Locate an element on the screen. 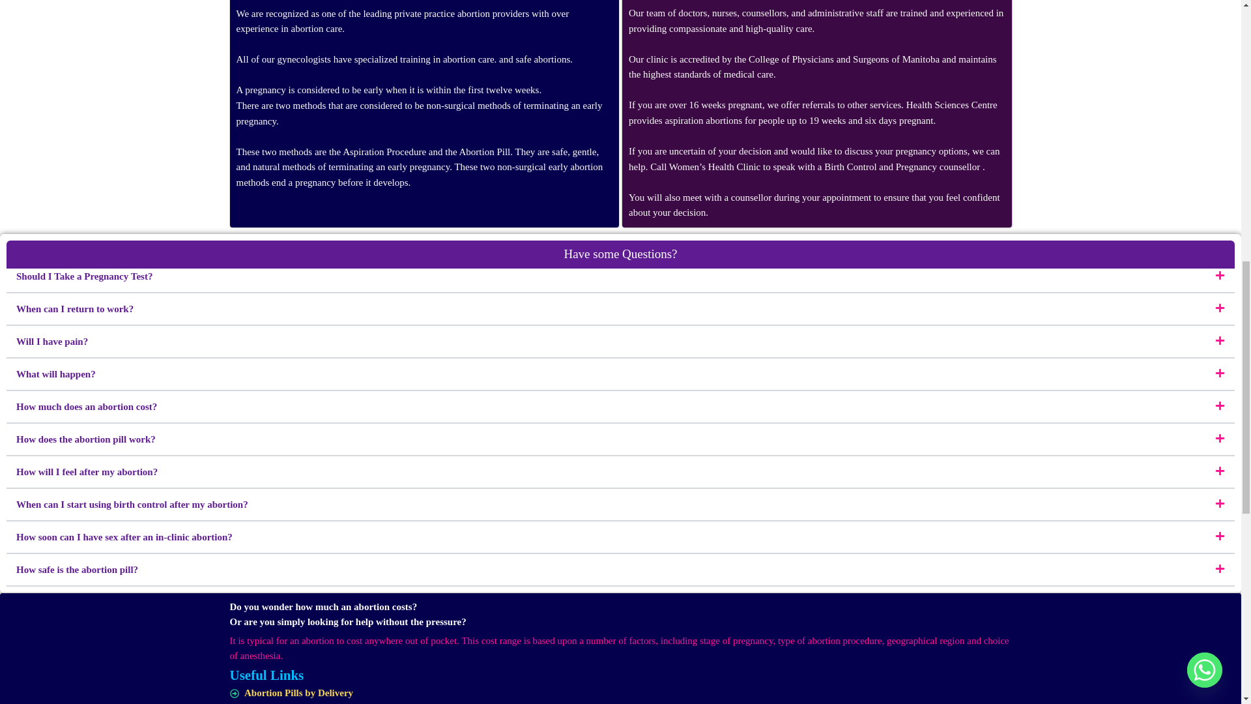  How will I feel after my abortion? is located at coordinates (86, 472).